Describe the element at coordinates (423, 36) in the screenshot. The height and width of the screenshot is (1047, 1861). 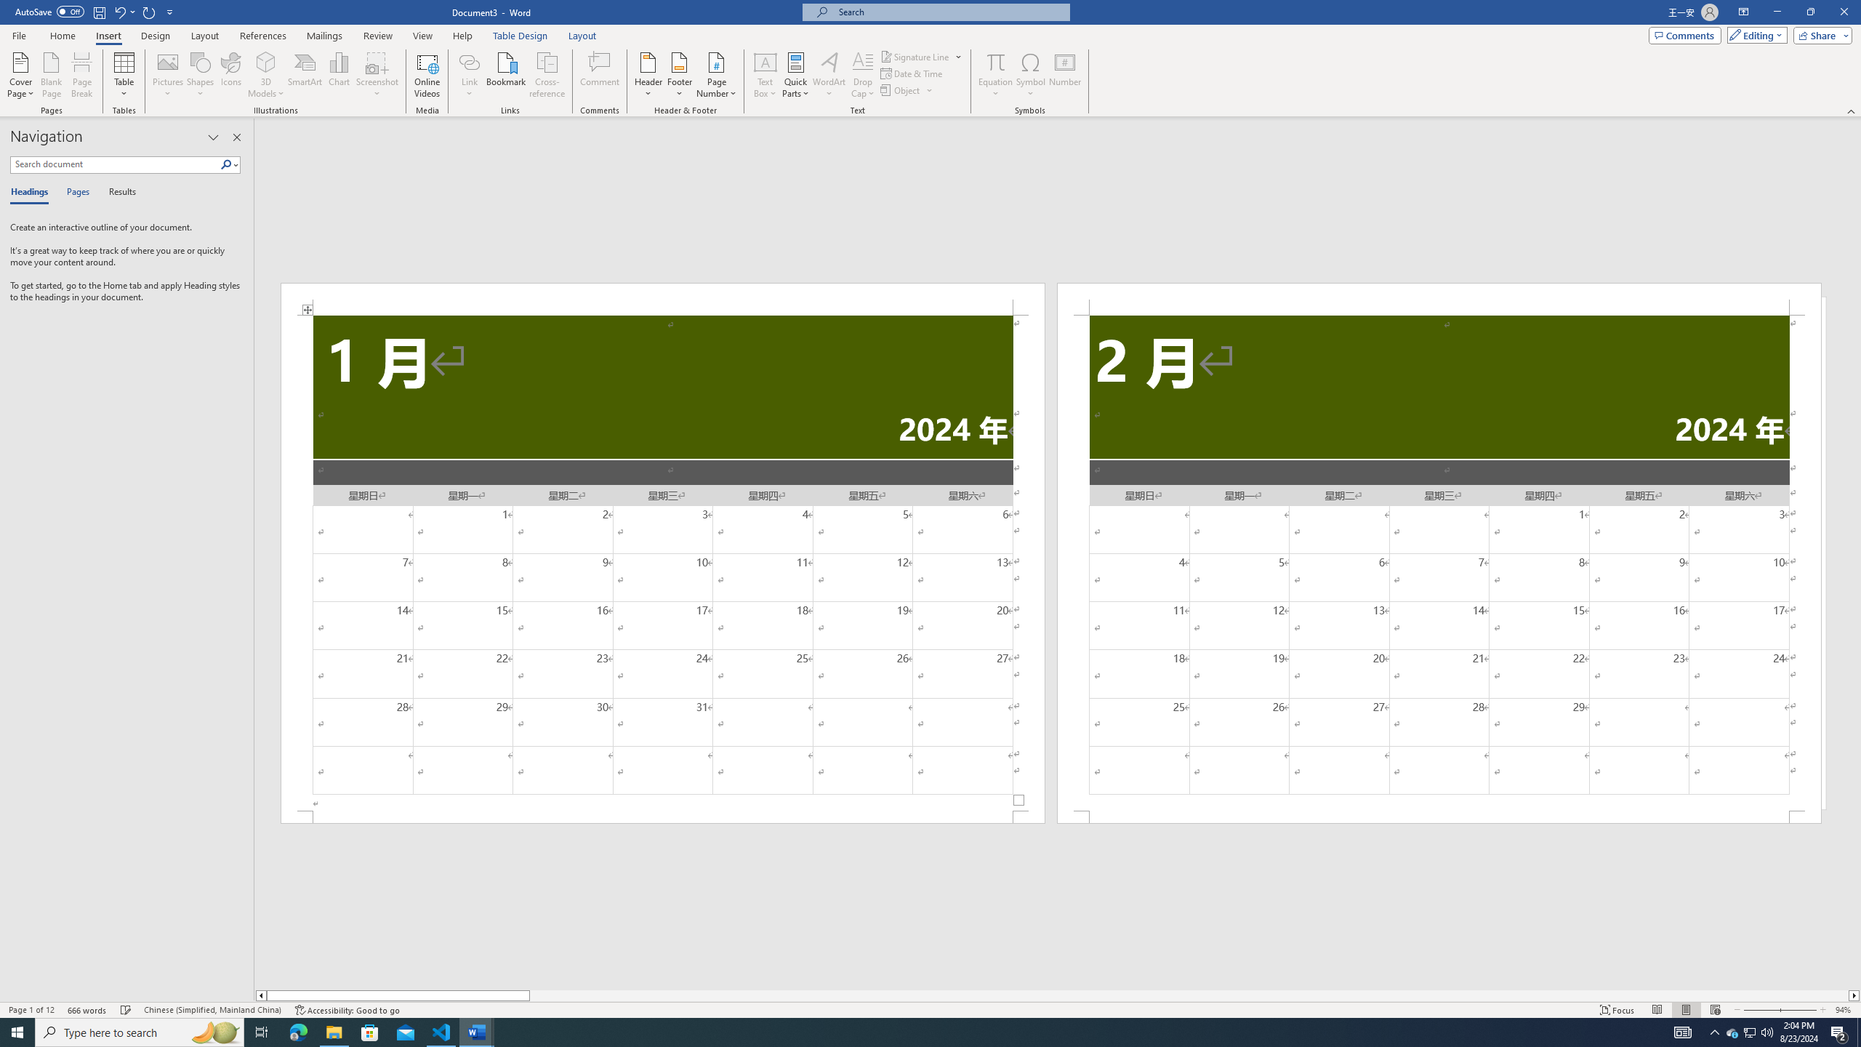
I see `View` at that location.